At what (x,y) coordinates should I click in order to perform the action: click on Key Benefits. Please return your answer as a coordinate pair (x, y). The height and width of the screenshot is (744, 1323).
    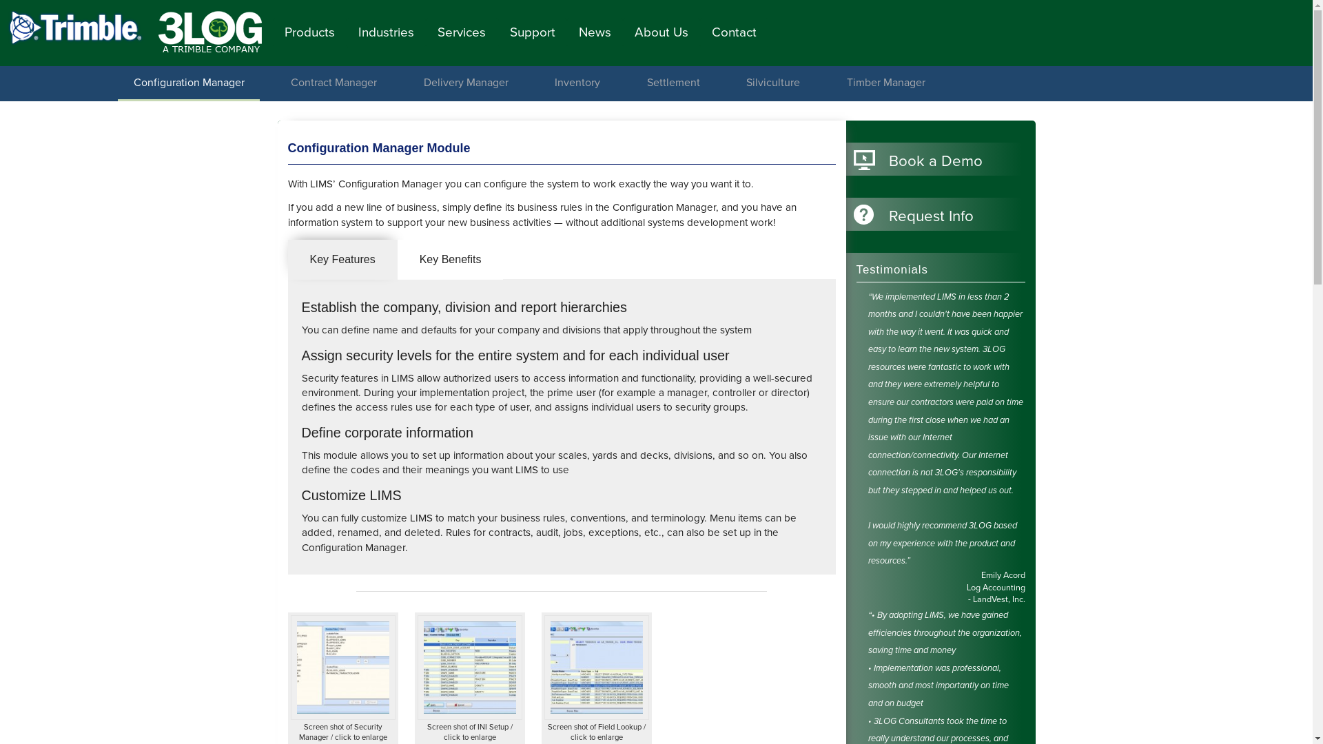
    Looking at the image, I should click on (451, 260).